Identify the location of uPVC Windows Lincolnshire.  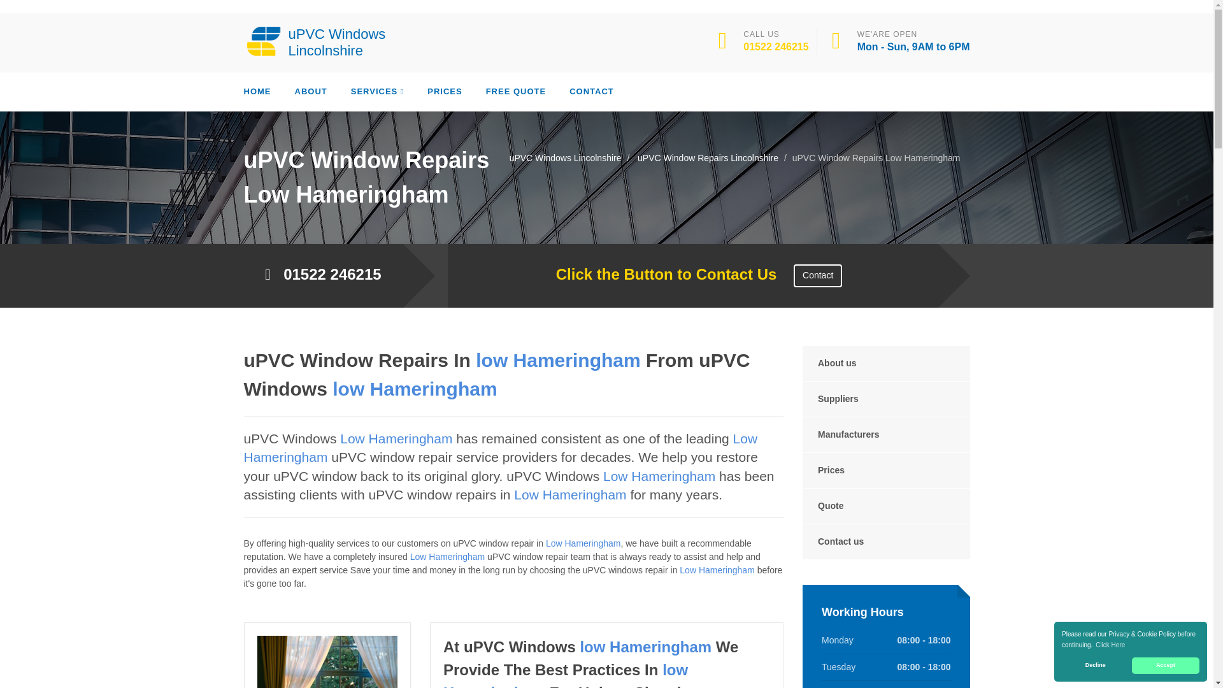
(320, 41).